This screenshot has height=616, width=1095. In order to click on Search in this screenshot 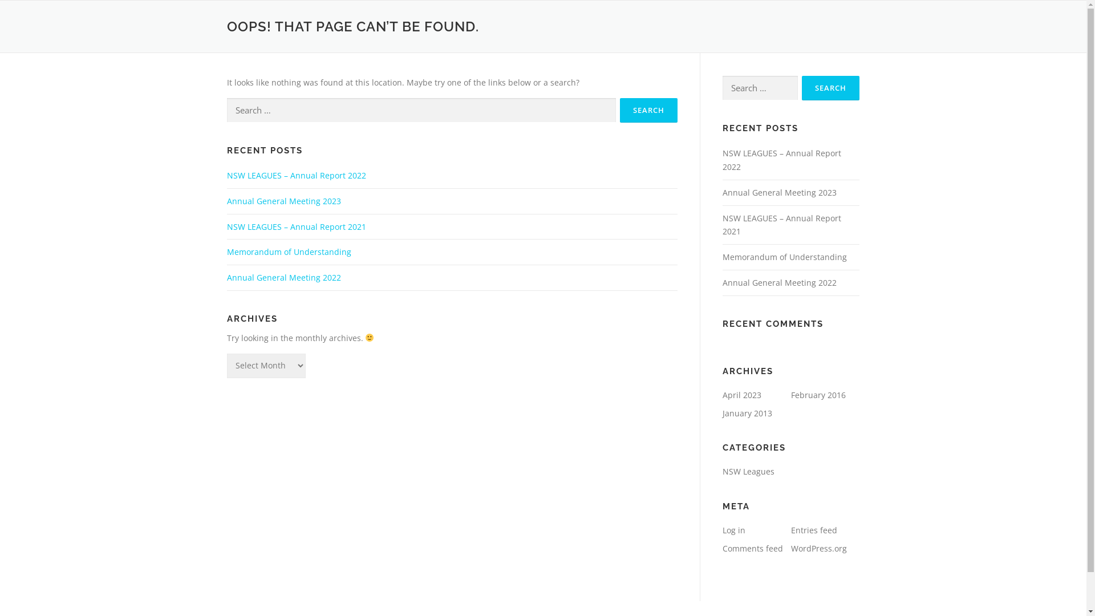, I will do `click(830, 88)`.